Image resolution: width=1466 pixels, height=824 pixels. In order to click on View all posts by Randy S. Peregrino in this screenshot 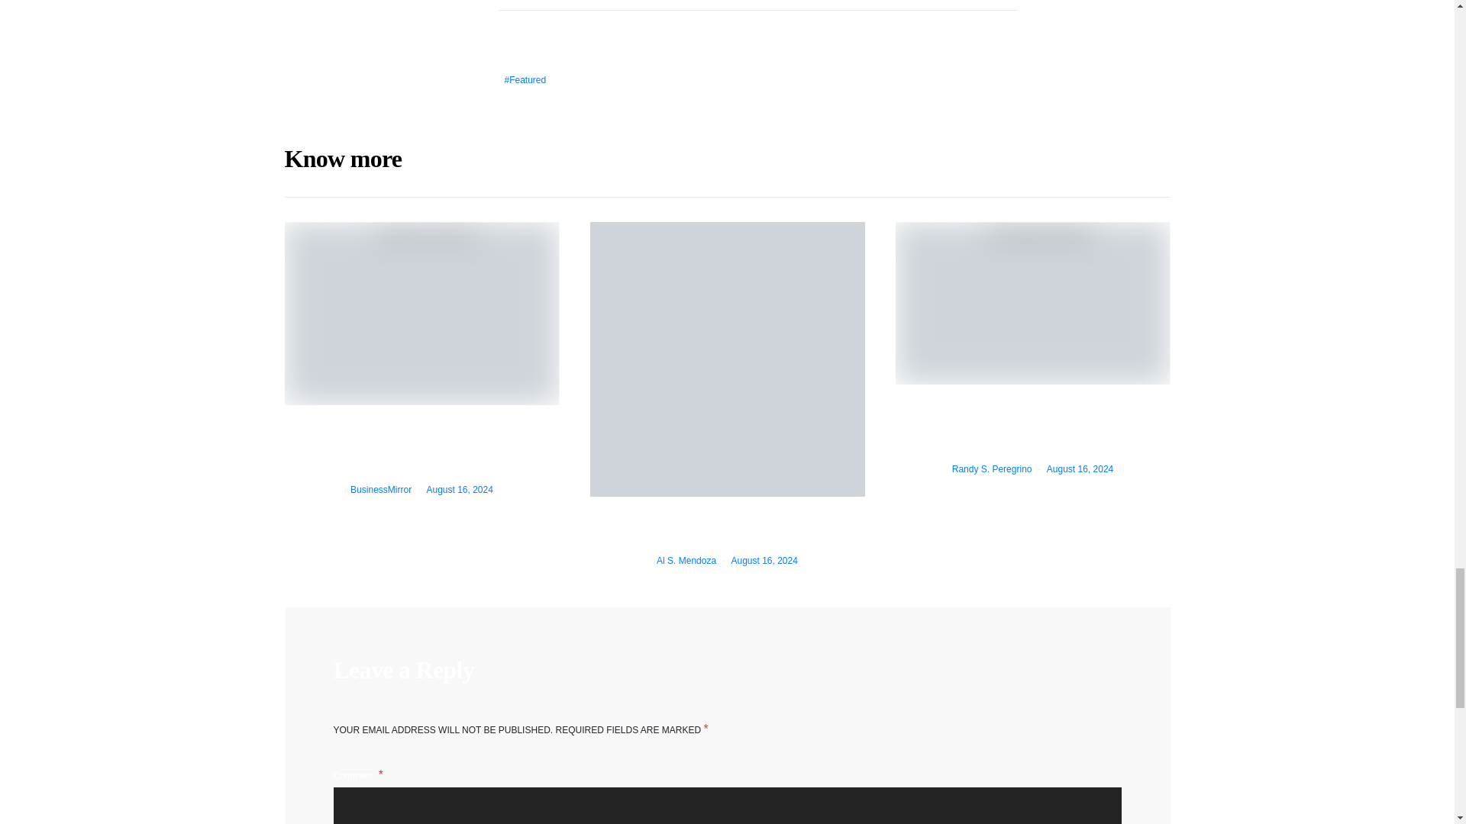, I will do `click(991, 469)`.